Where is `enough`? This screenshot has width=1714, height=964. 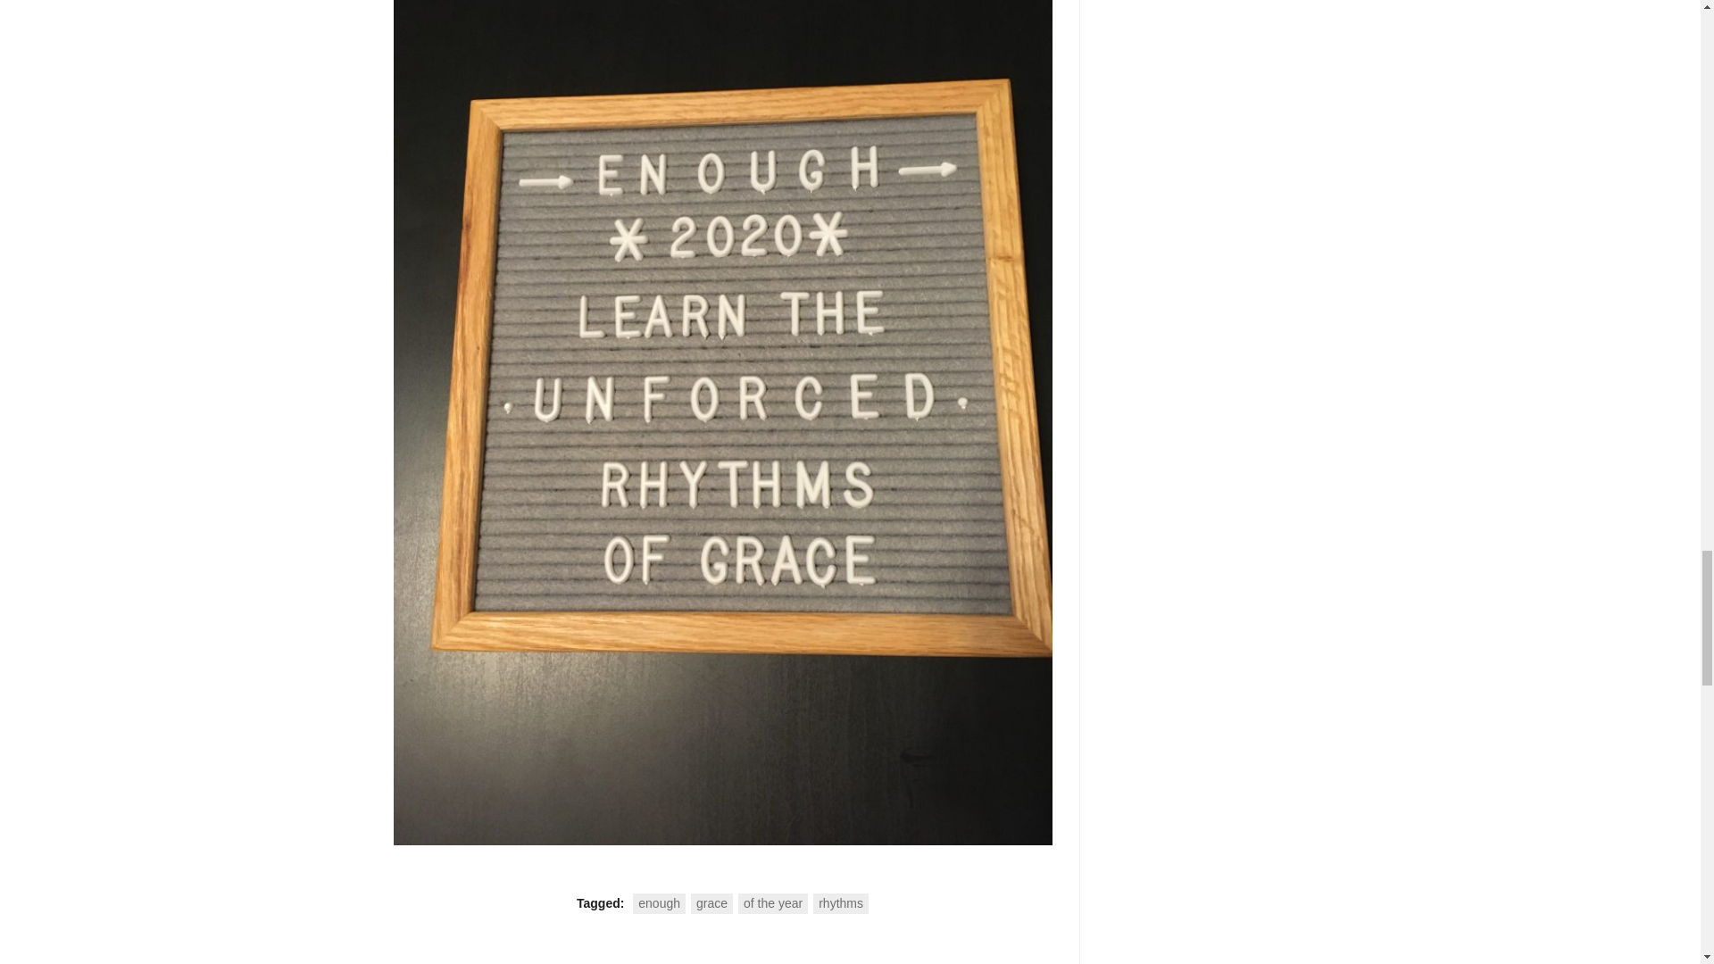
enough is located at coordinates (659, 903).